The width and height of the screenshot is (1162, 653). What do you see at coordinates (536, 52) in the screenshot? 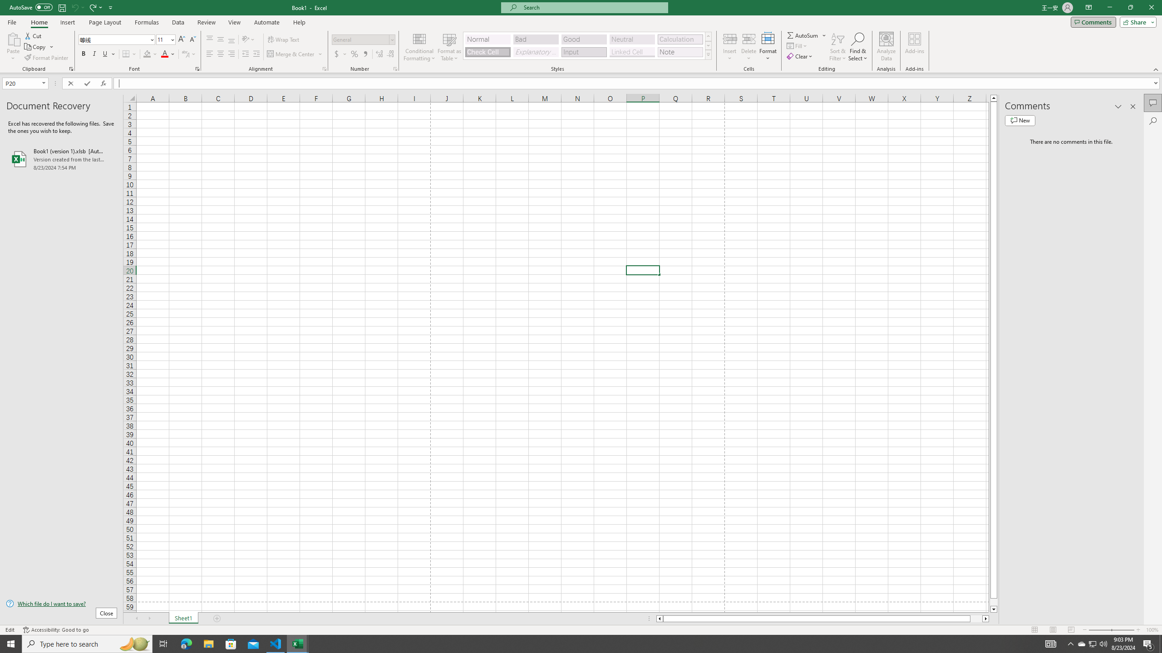
I see `Explanatory Text` at bounding box center [536, 52].